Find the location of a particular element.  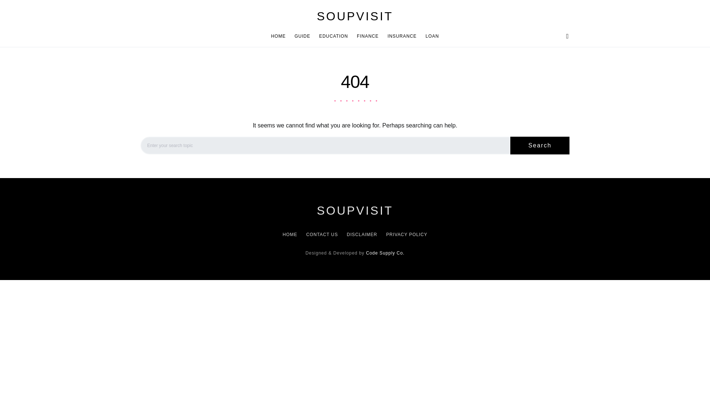

INSURANCE is located at coordinates (402, 36).